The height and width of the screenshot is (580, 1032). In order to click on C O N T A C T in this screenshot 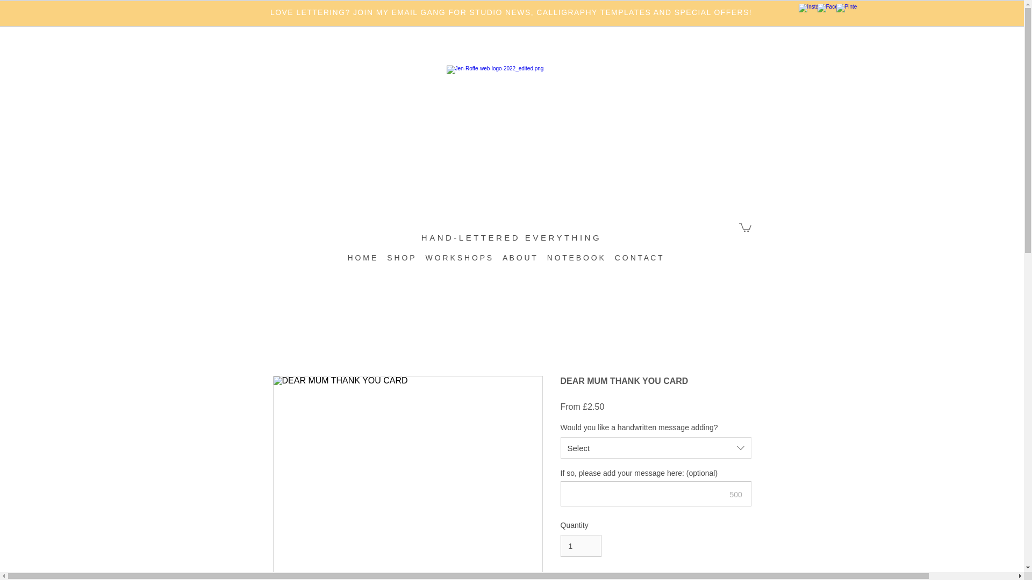, I will do `click(639, 263)`.